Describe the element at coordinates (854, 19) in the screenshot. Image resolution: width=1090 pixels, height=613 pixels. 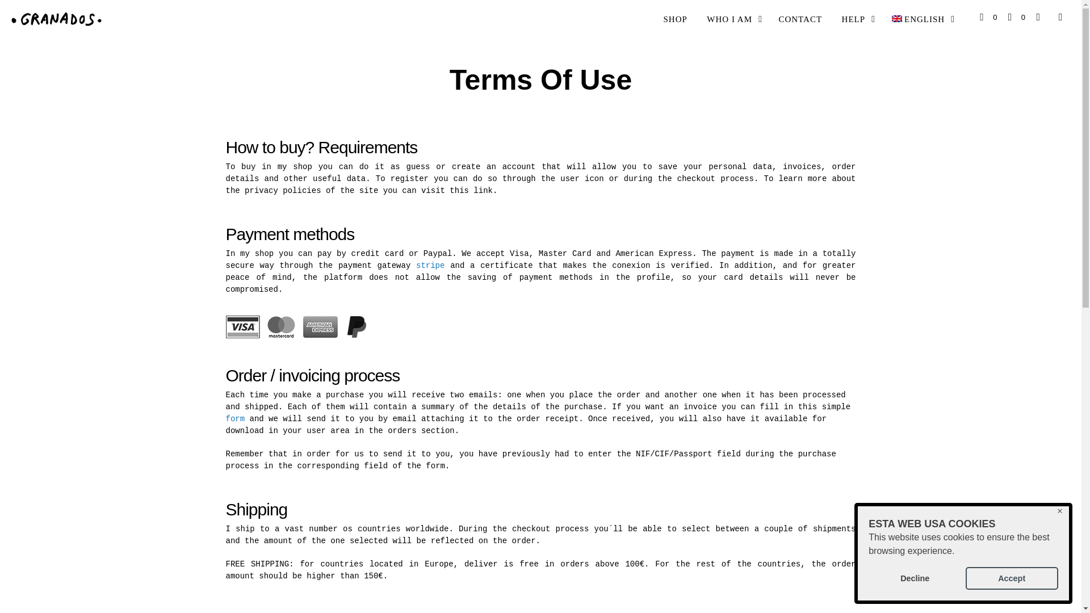
I see `HELP` at that location.